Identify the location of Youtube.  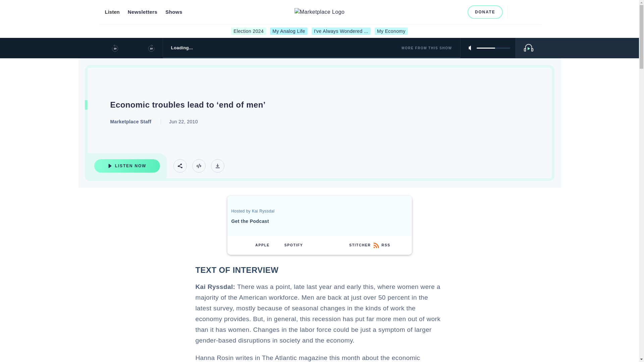
(447, 12).